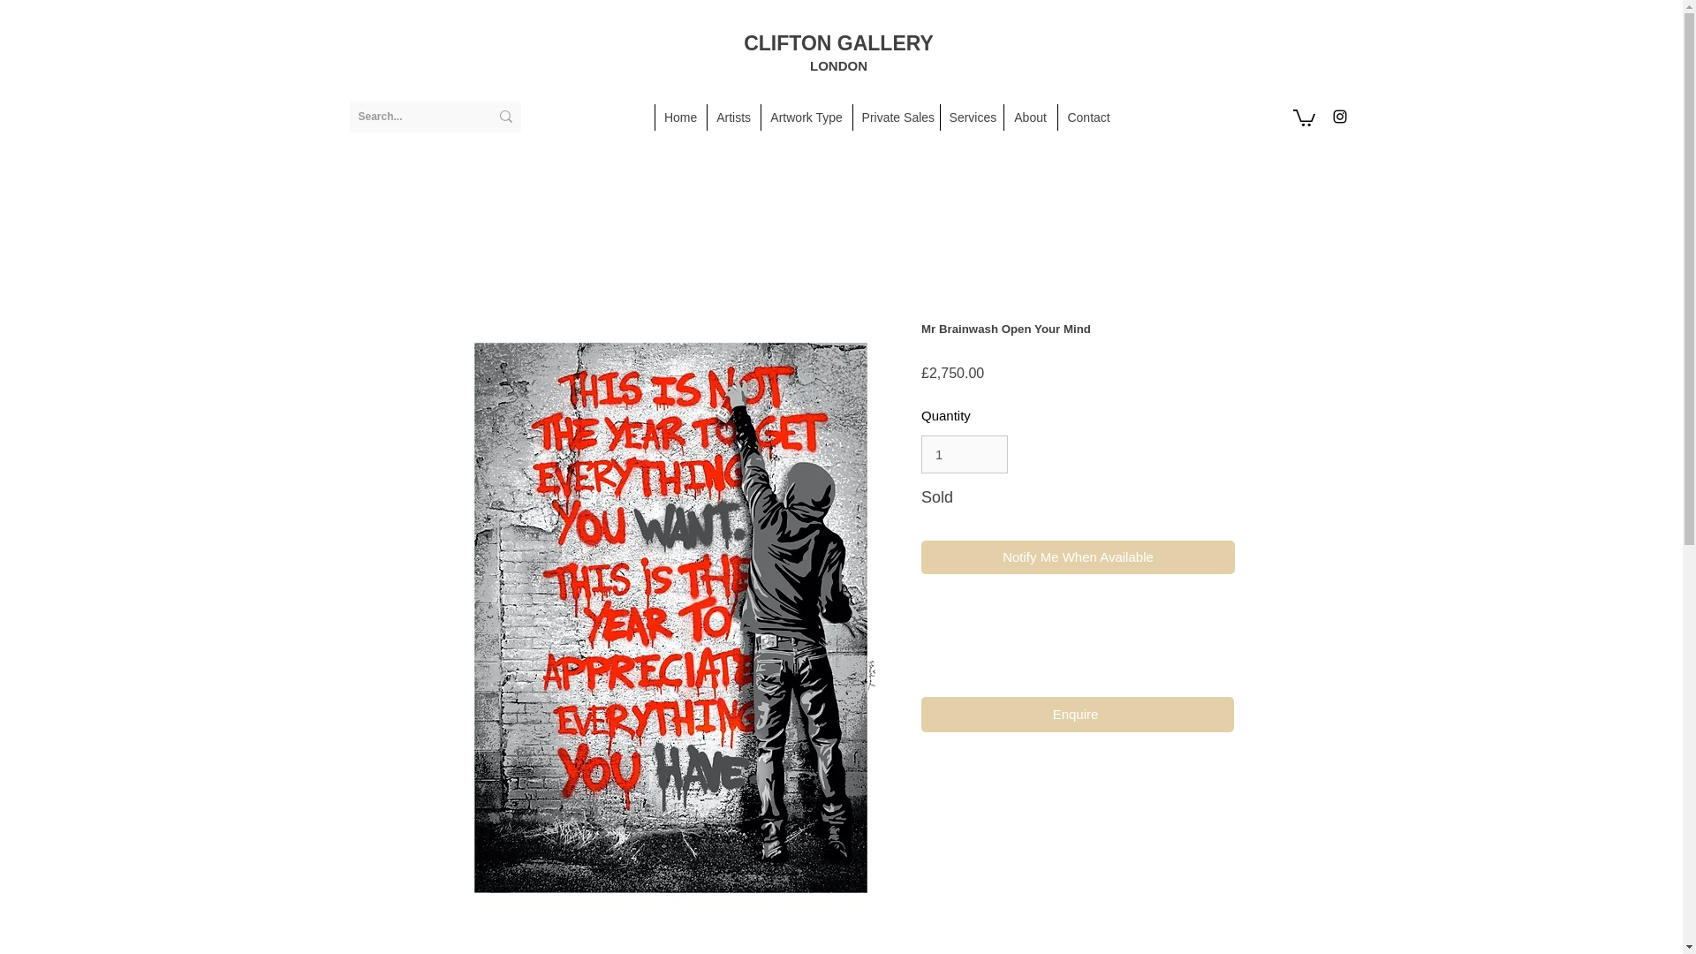  What do you see at coordinates (896, 117) in the screenshot?
I see `Private Sales` at bounding box center [896, 117].